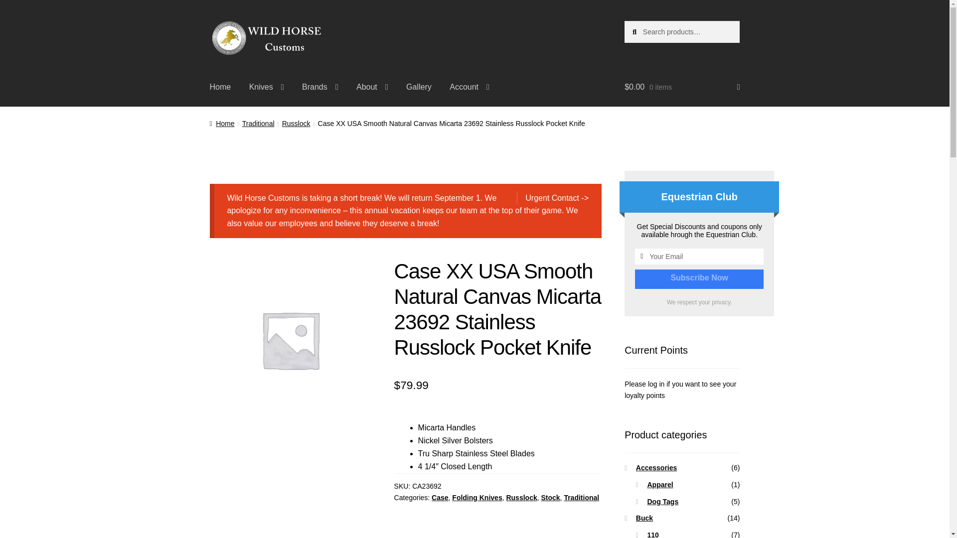 Image resolution: width=957 pixels, height=538 pixels. I want to click on Gallery, so click(419, 87).